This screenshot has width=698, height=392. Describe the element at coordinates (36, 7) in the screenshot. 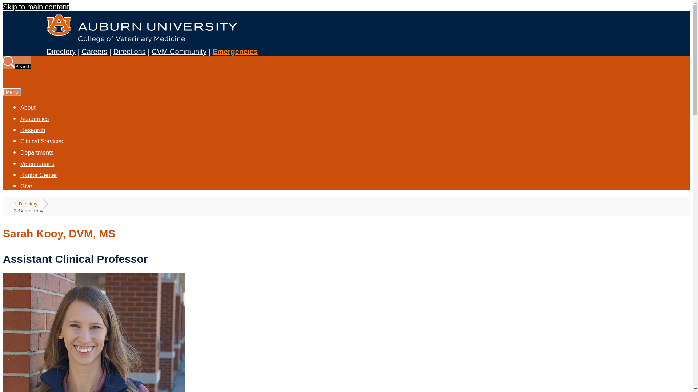

I see `Skip to main content` at that location.